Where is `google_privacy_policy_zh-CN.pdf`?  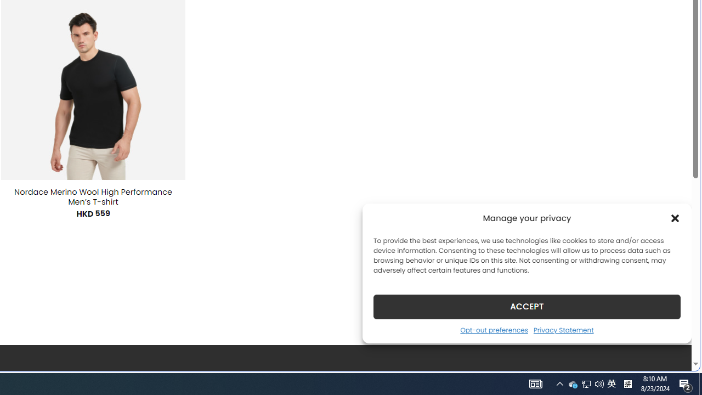 google_privacy_policy_zh-CN.pdf is located at coordinates (377, 264).